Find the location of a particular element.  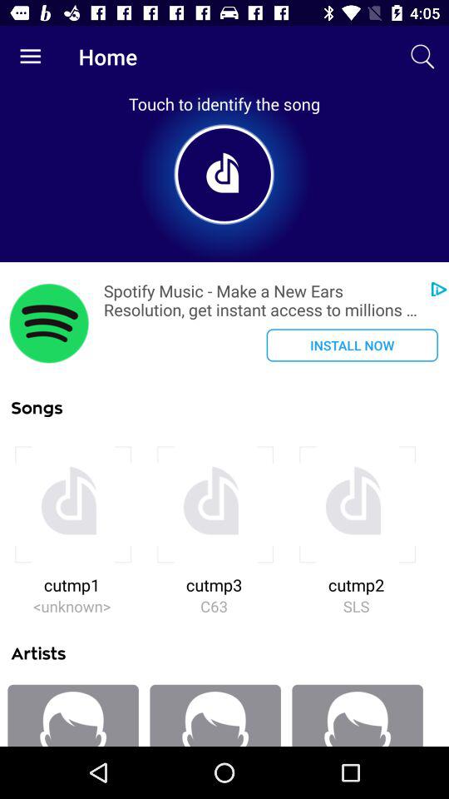

select icon below spotify music make item is located at coordinates (352, 345).